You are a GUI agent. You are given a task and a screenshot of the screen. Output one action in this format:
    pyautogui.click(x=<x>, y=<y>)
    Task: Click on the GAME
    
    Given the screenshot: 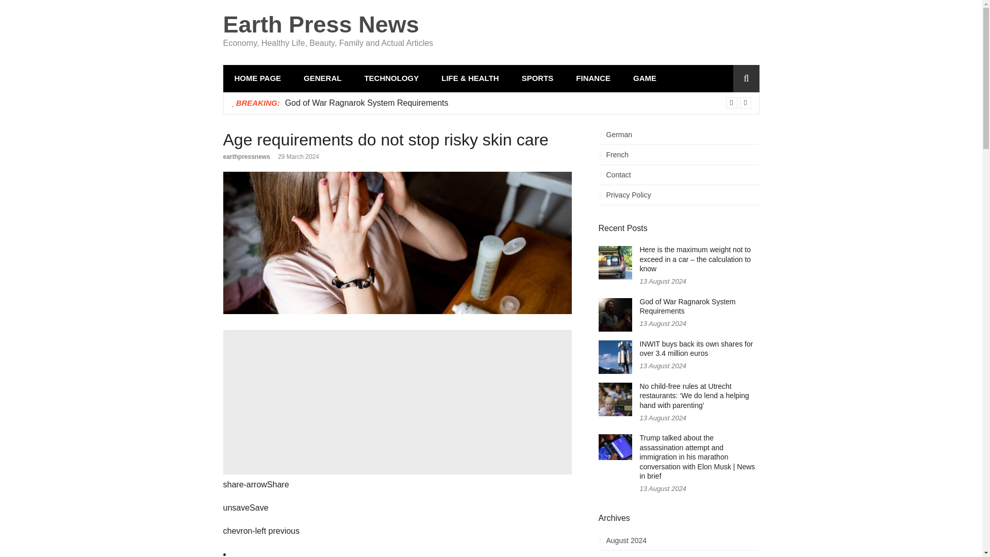 What is the action you would take?
    pyautogui.click(x=645, y=78)
    